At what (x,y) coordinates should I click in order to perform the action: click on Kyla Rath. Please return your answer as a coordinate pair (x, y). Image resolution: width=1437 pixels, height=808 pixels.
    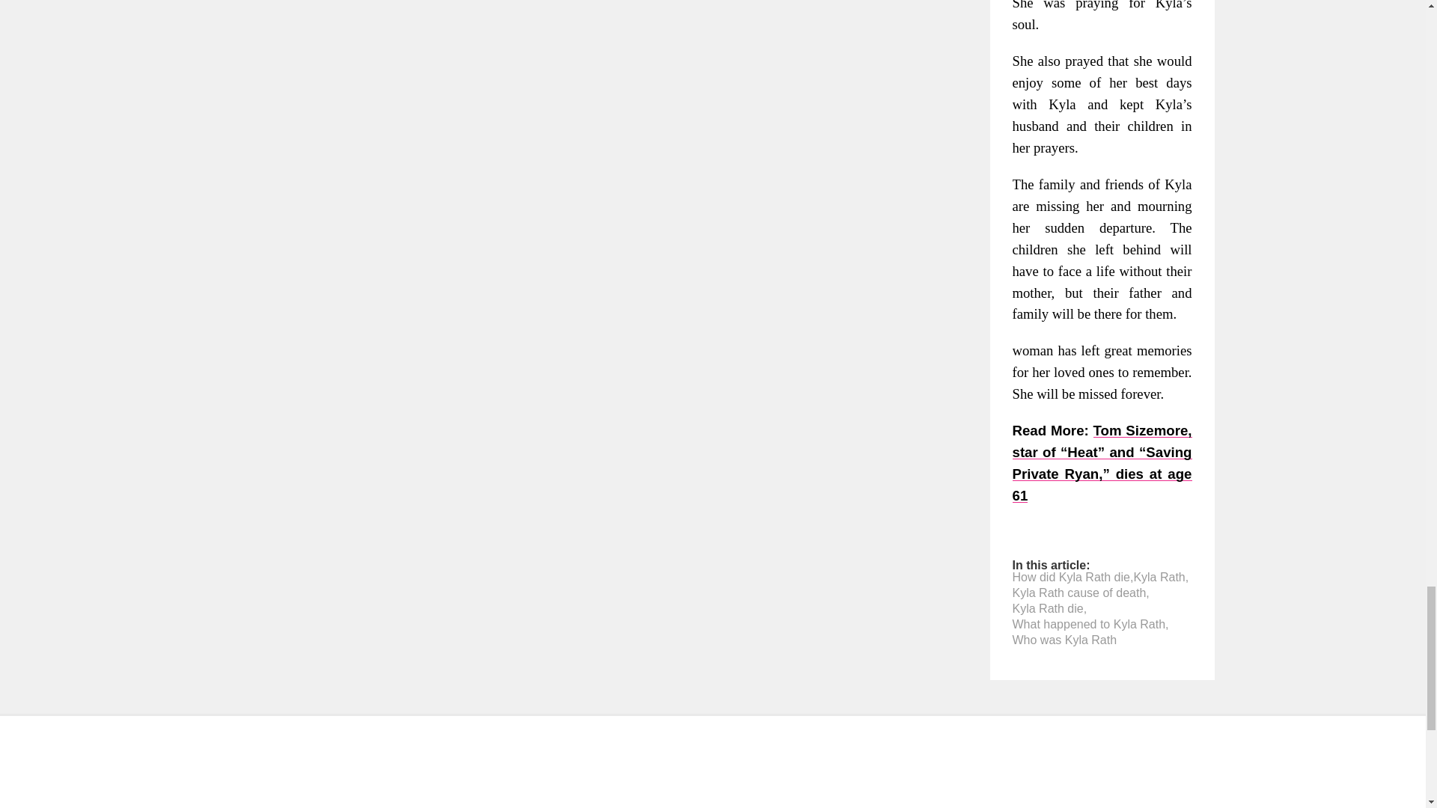
    Looking at the image, I should click on (1159, 577).